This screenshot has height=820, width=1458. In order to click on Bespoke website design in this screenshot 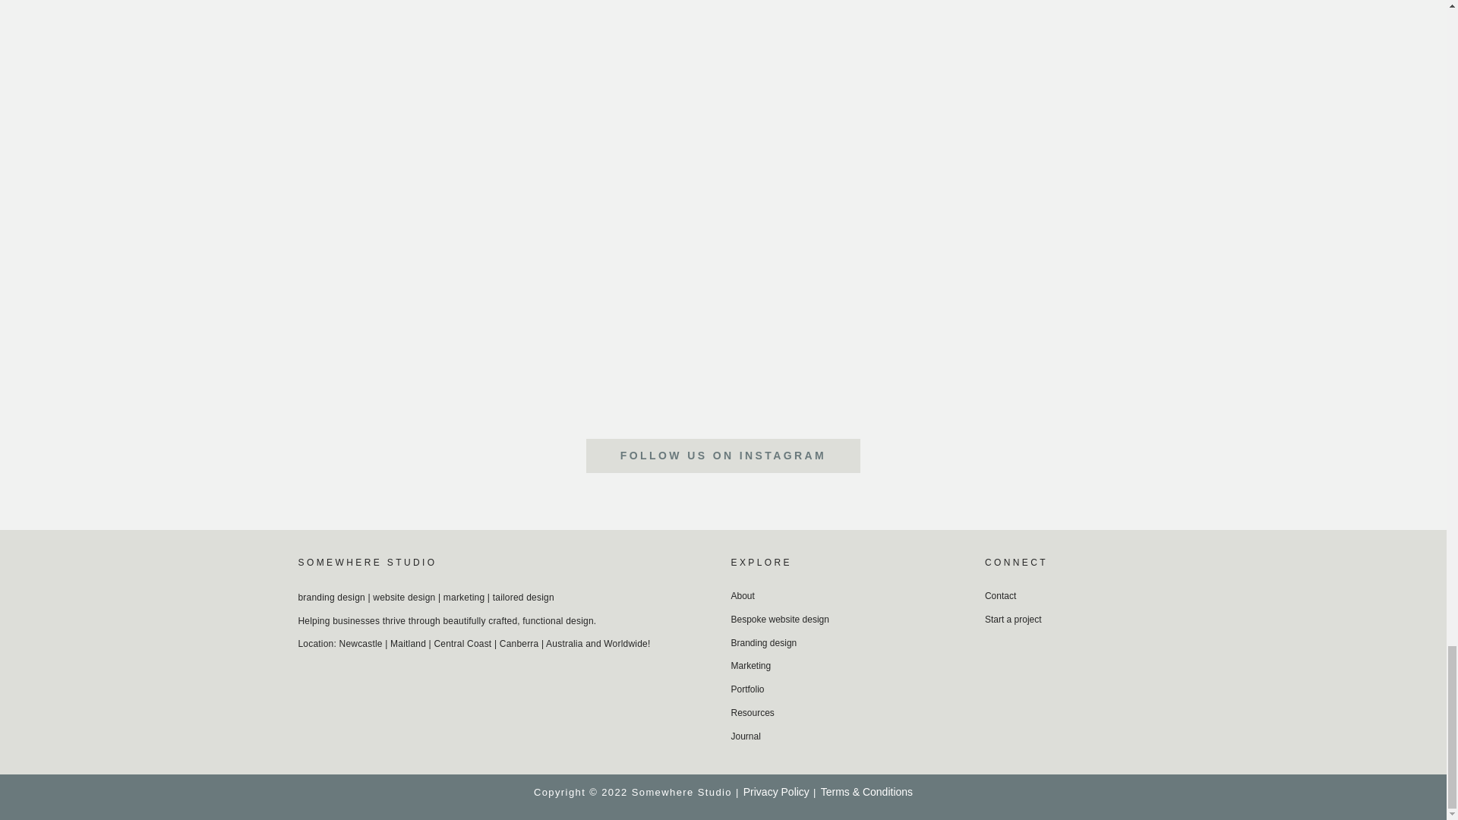, I will do `click(849, 620)`.